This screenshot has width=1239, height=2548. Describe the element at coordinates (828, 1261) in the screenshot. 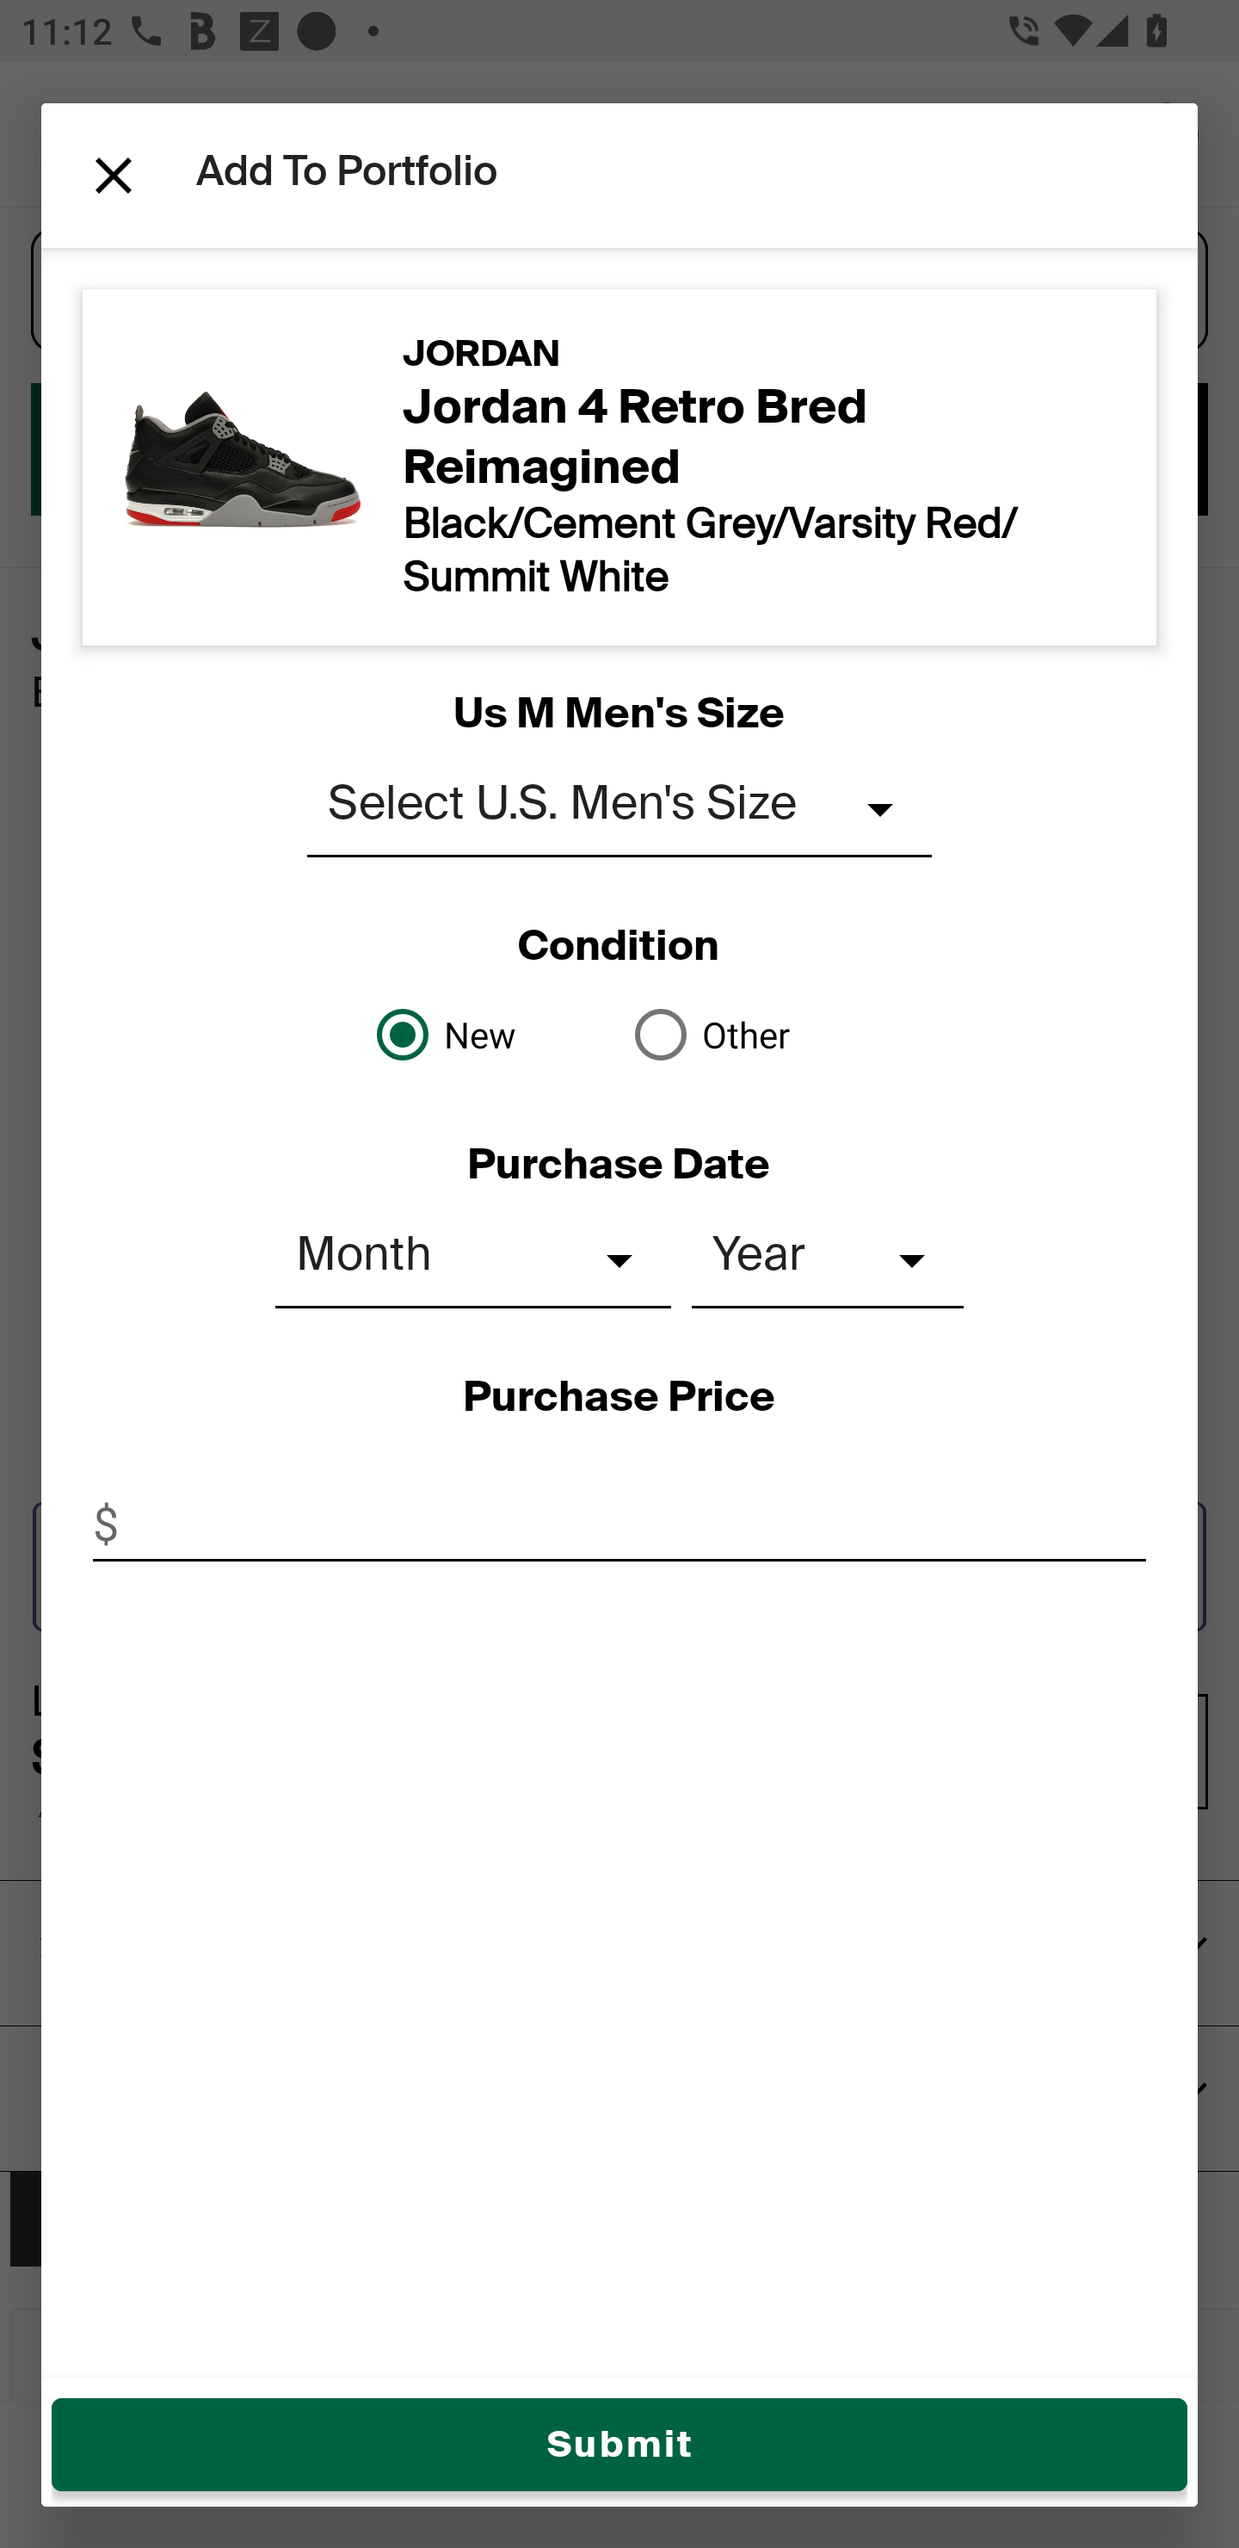

I see `Year` at that location.